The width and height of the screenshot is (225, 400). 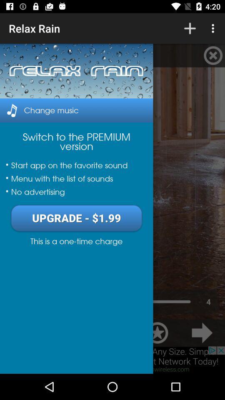 I want to click on click the top right side cancel option, so click(x=213, y=55).